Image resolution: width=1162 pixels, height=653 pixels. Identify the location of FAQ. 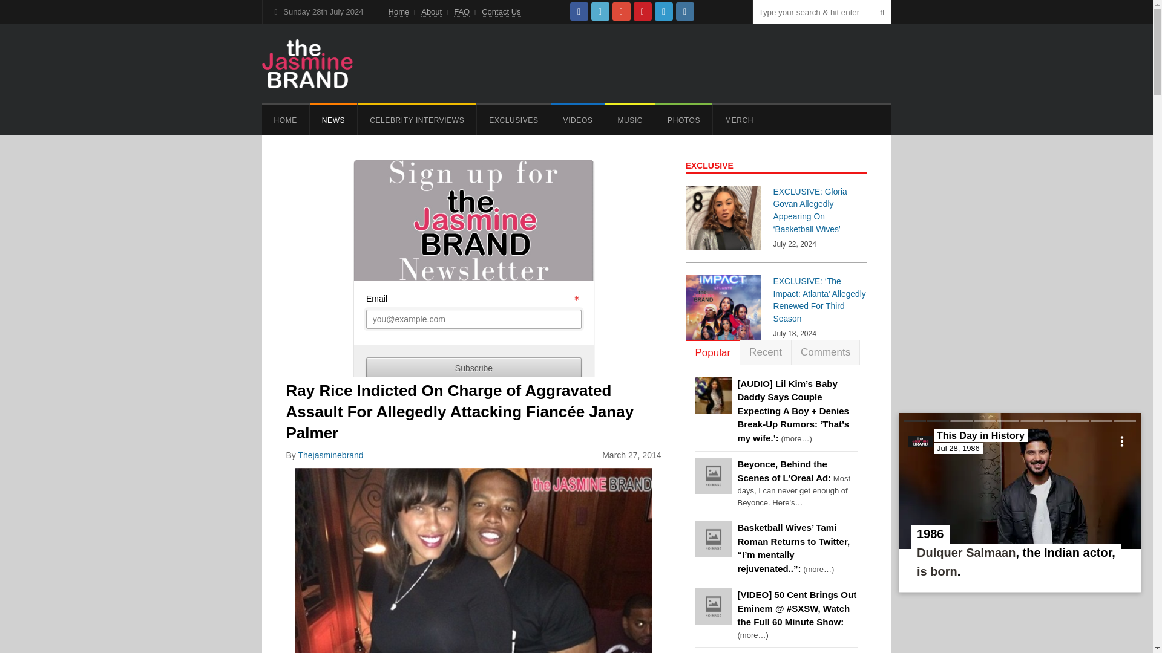
(461, 12).